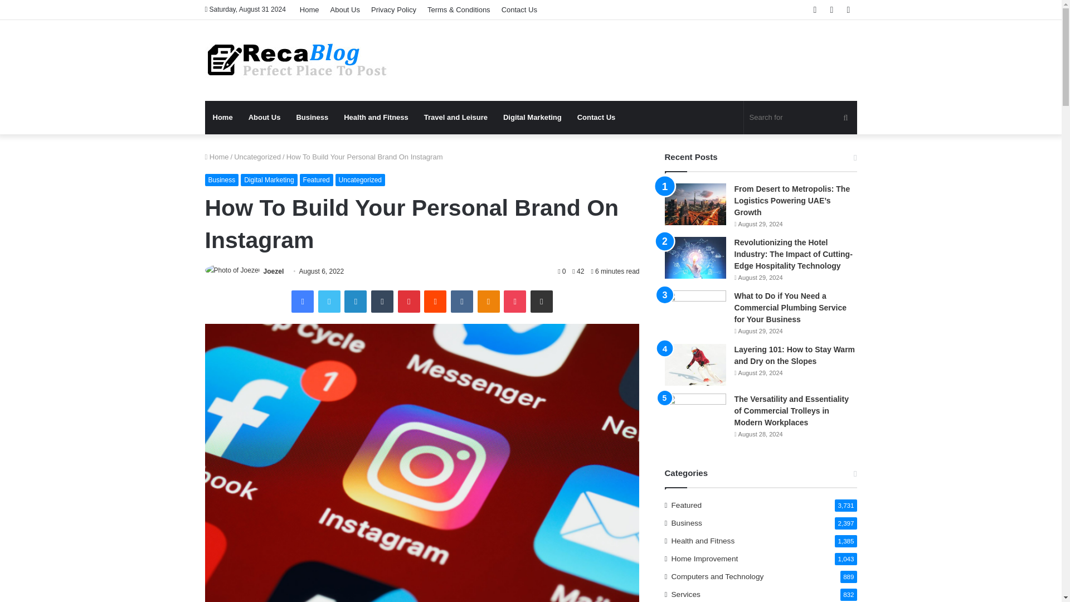  Describe the element at coordinates (269, 179) in the screenshot. I see `Digital Marketing` at that location.